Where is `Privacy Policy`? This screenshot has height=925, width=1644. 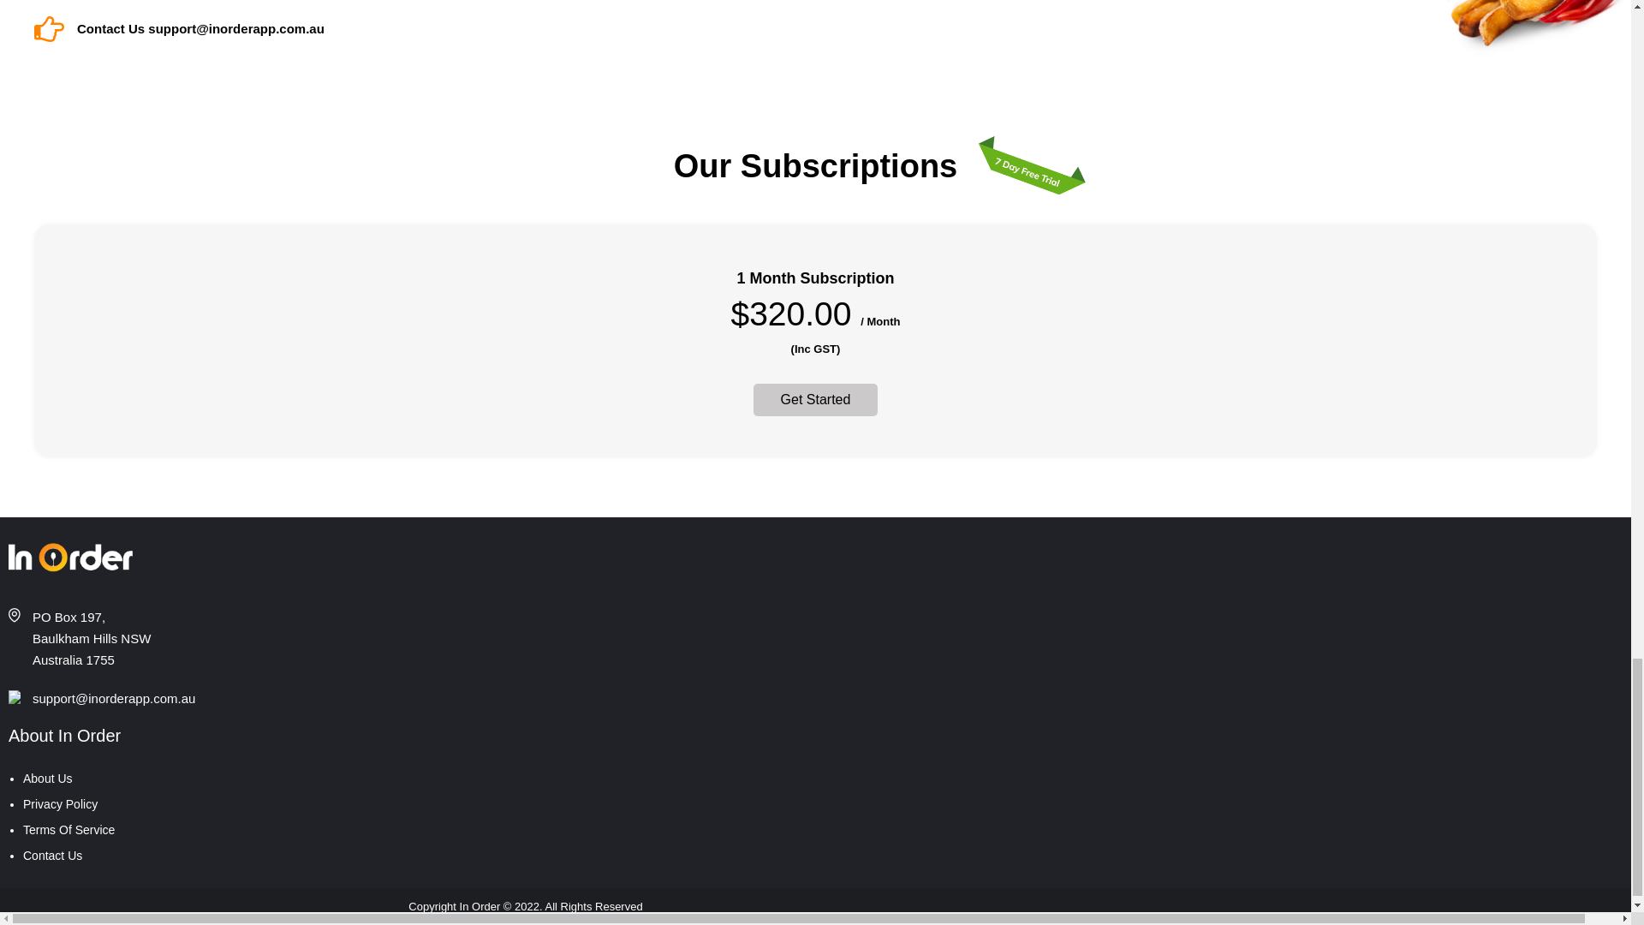 Privacy Policy is located at coordinates (60, 803).